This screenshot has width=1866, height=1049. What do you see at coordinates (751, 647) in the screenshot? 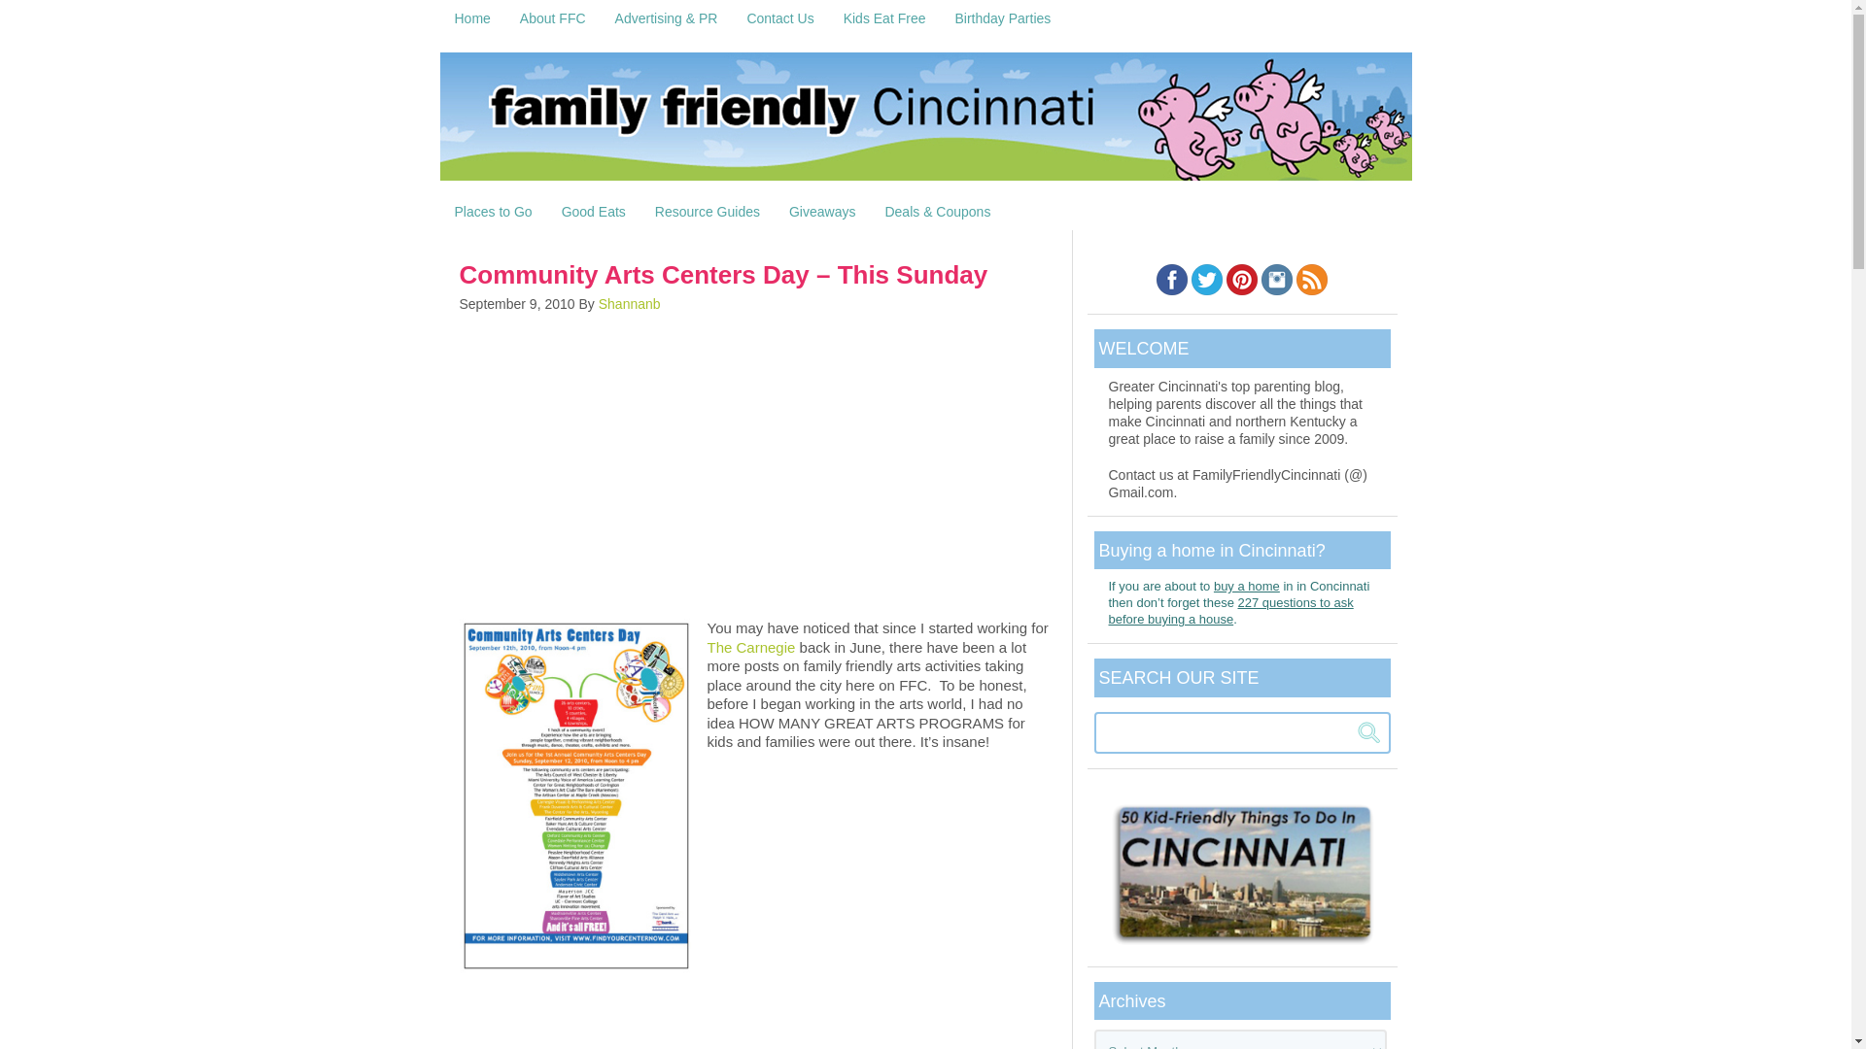
I see `The Carnegie` at bounding box center [751, 647].